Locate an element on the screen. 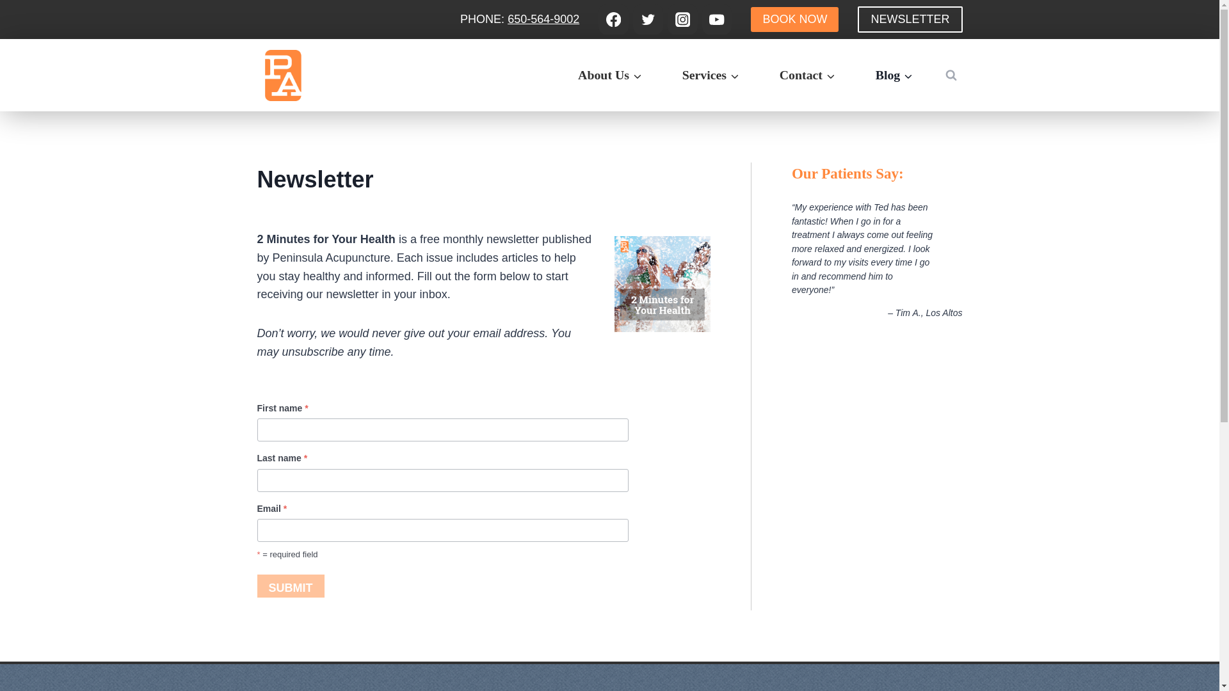 The width and height of the screenshot is (1229, 691). Submit is located at coordinates (291, 586).